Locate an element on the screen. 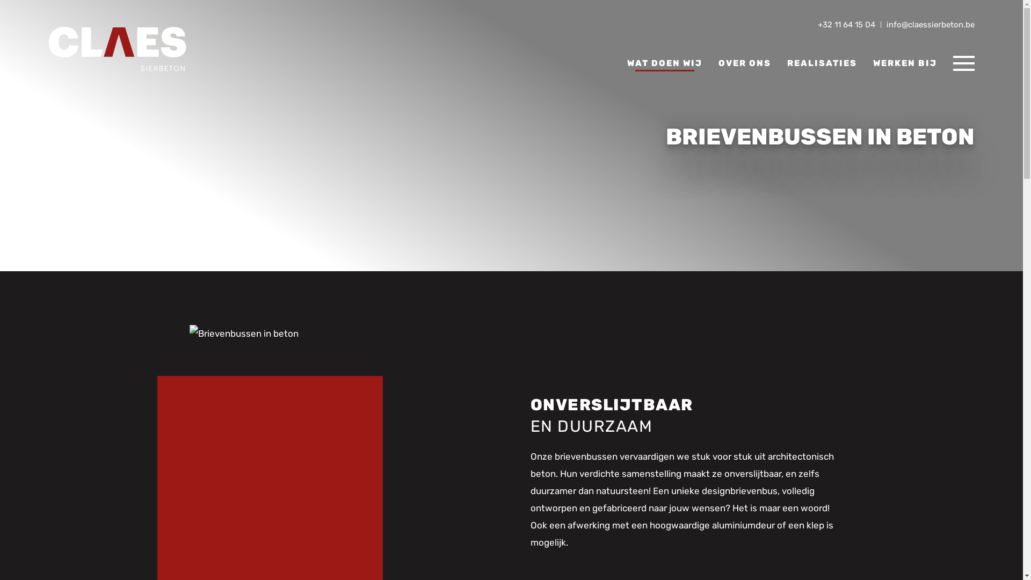 The image size is (1031, 580). +32 11 64 15 04 is located at coordinates (846, 25).